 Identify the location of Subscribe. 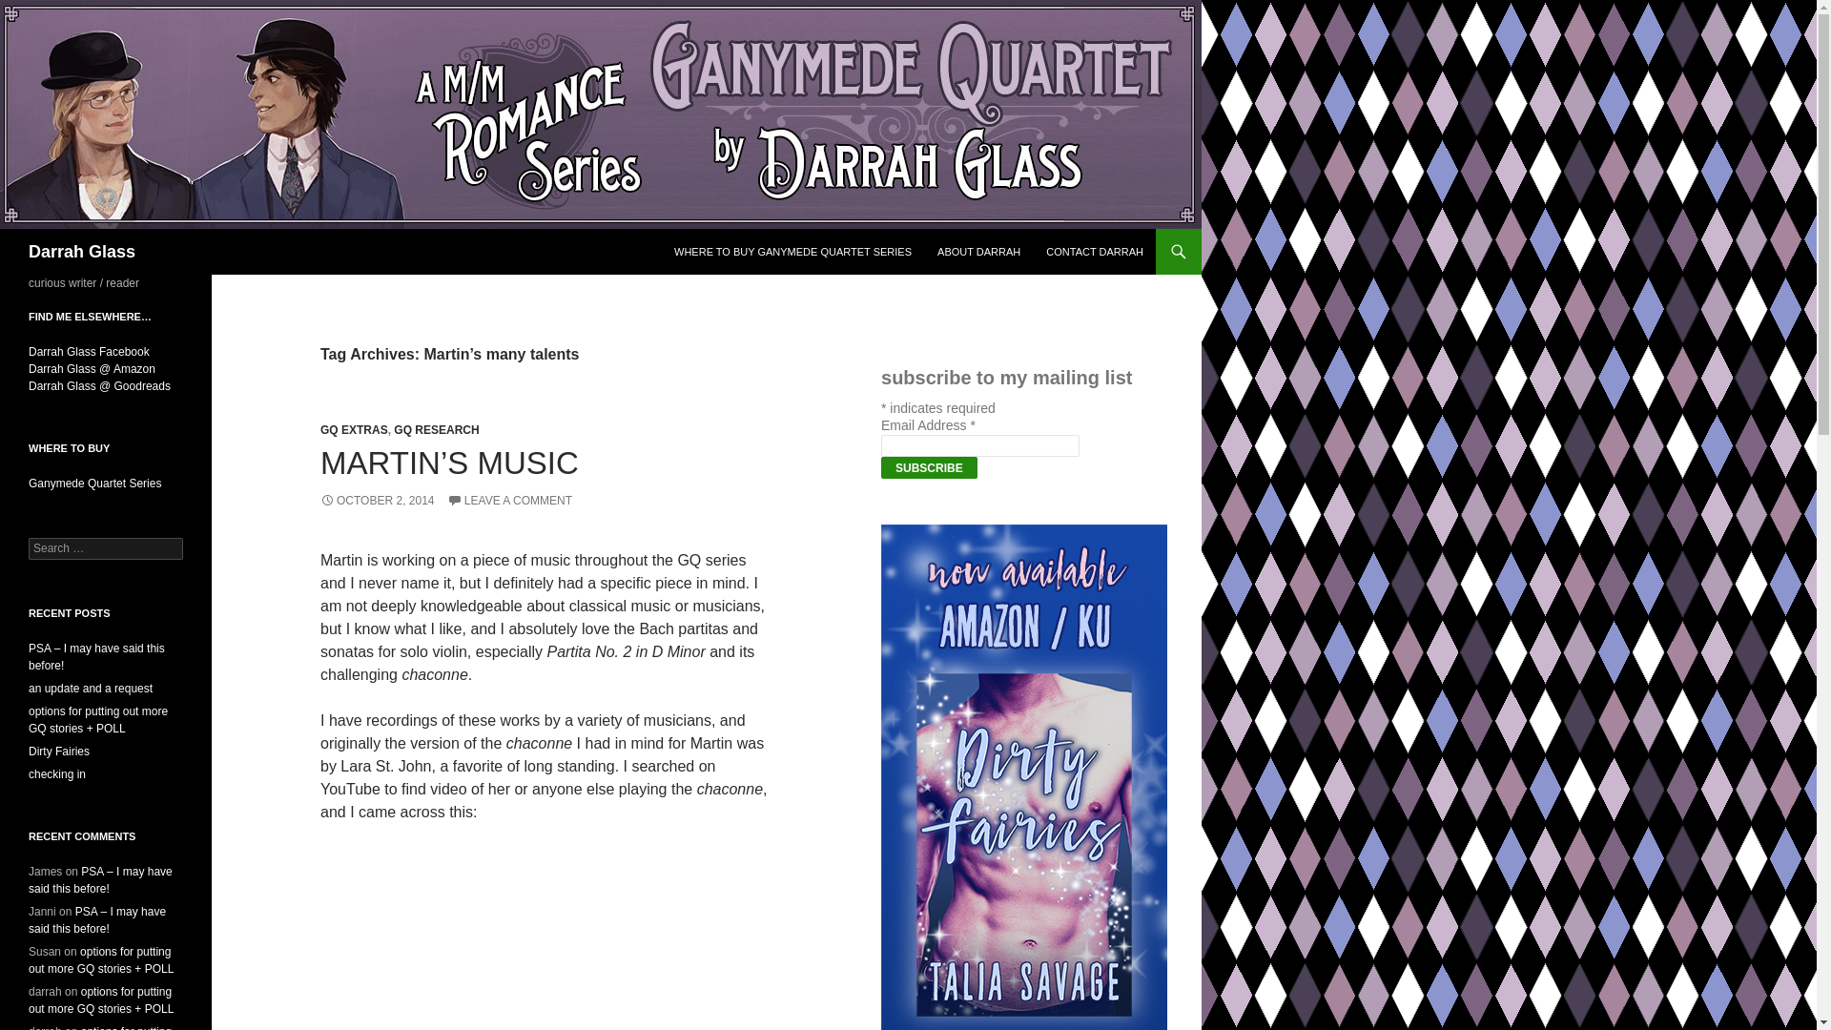
(929, 467).